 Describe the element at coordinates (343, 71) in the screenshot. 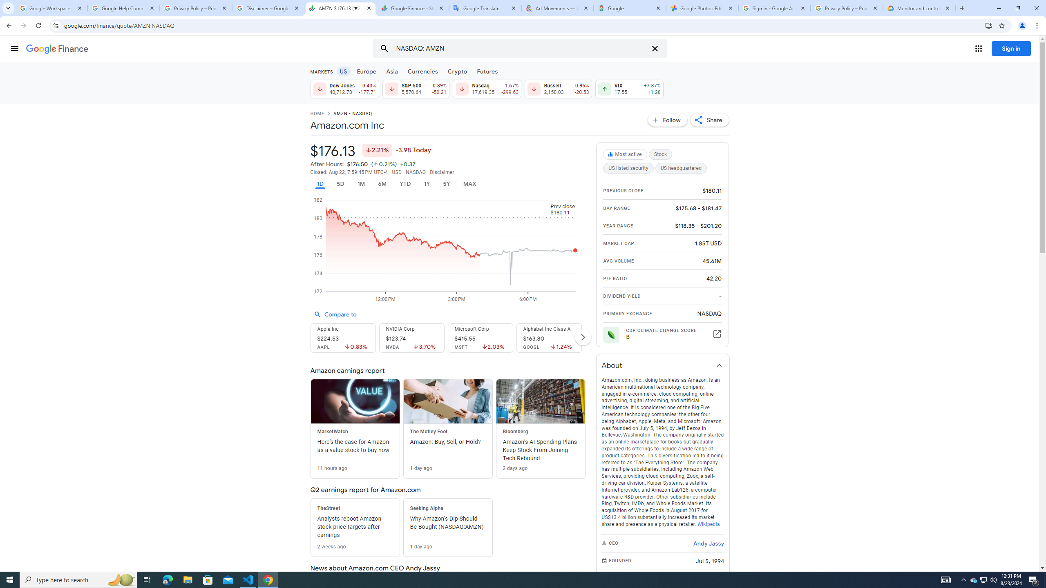

I see `US` at that location.